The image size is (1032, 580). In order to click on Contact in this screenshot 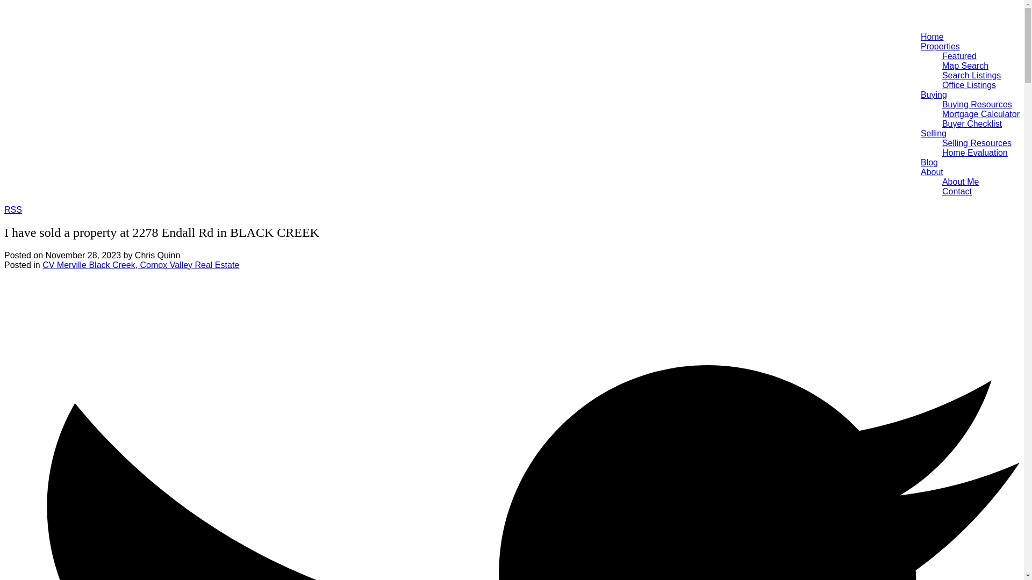, I will do `click(957, 191)`.